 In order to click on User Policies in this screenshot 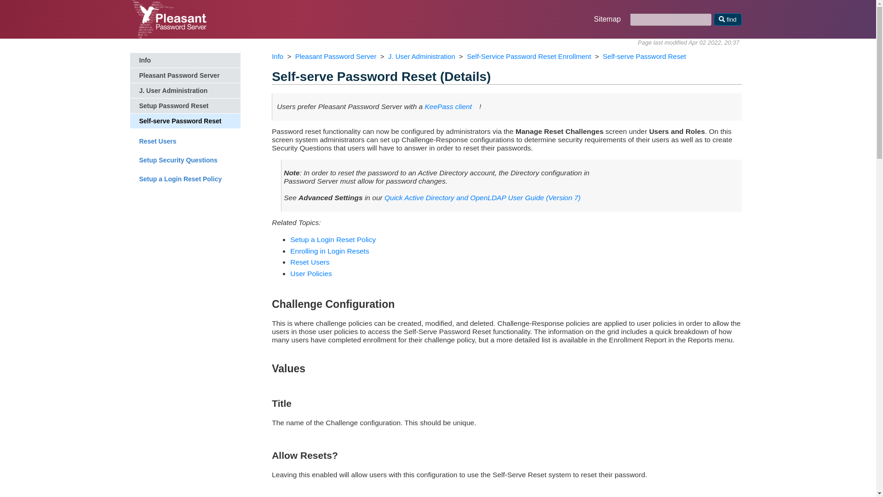, I will do `click(311, 273)`.